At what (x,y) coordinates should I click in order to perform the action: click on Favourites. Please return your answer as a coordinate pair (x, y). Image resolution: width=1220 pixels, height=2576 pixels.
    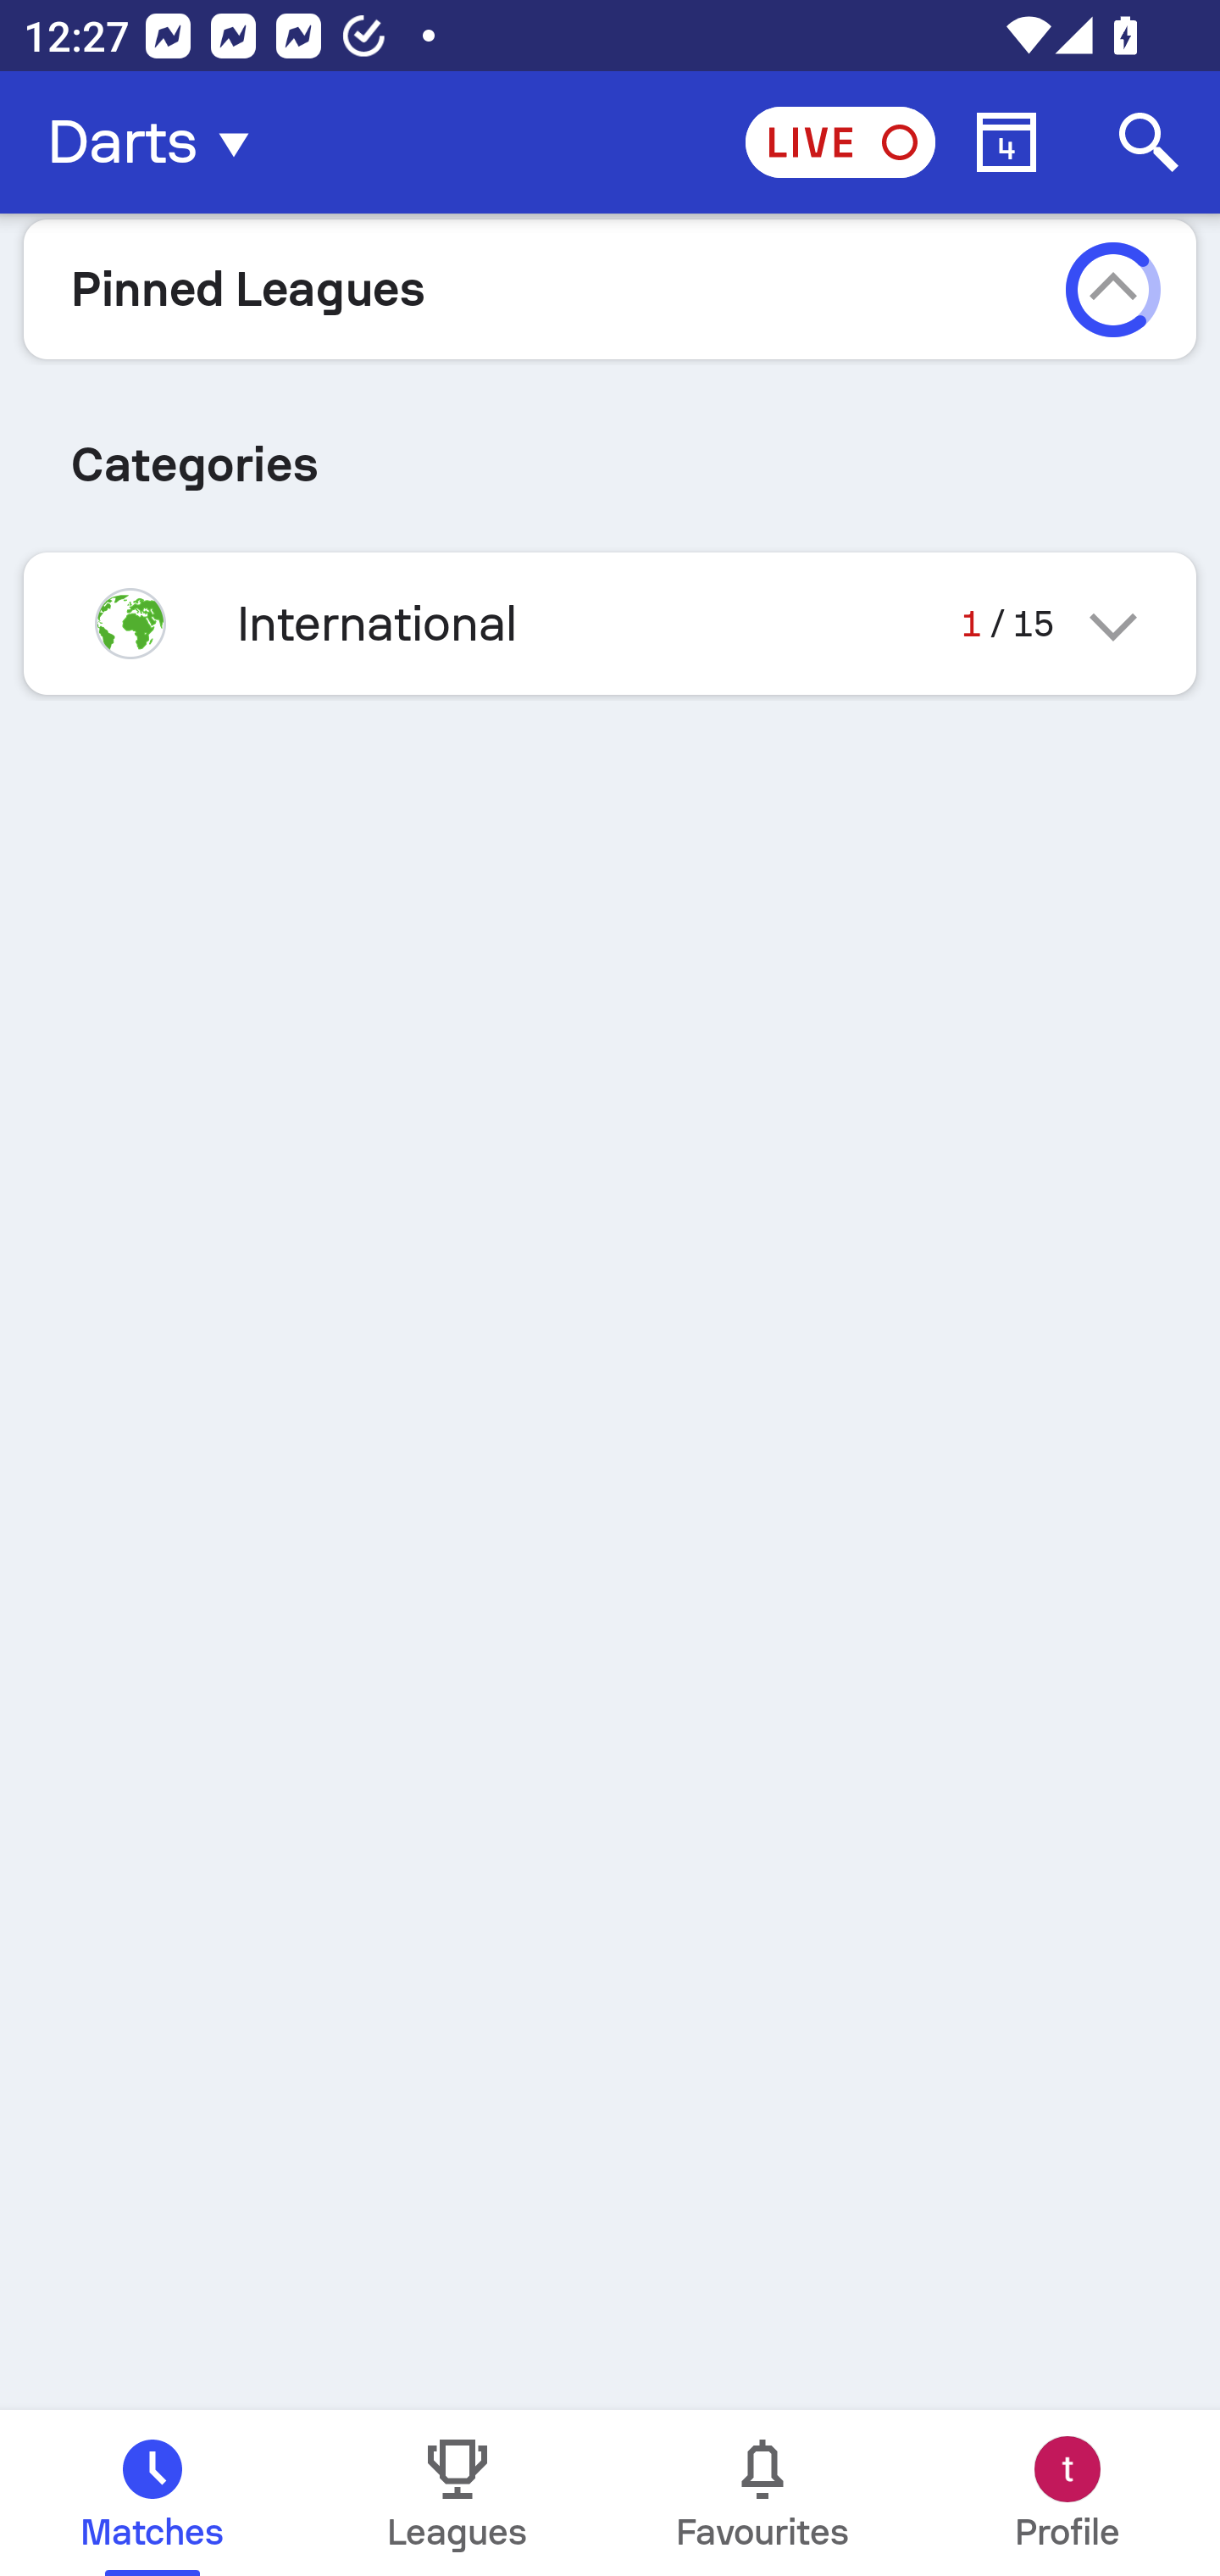
    Looking at the image, I should click on (762, 2493).